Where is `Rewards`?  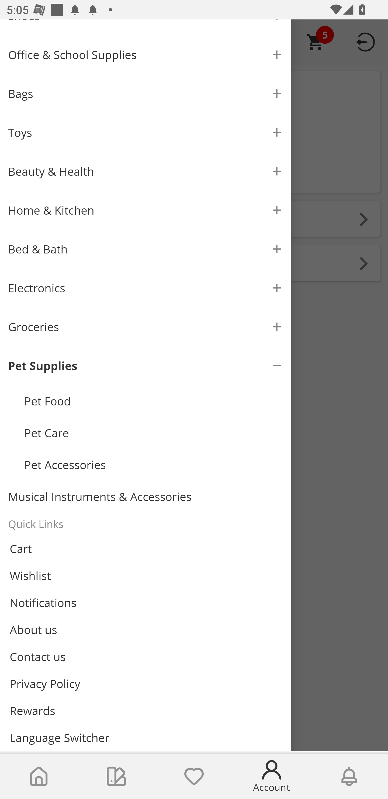
Rewards is located at coordinates (145, 710).